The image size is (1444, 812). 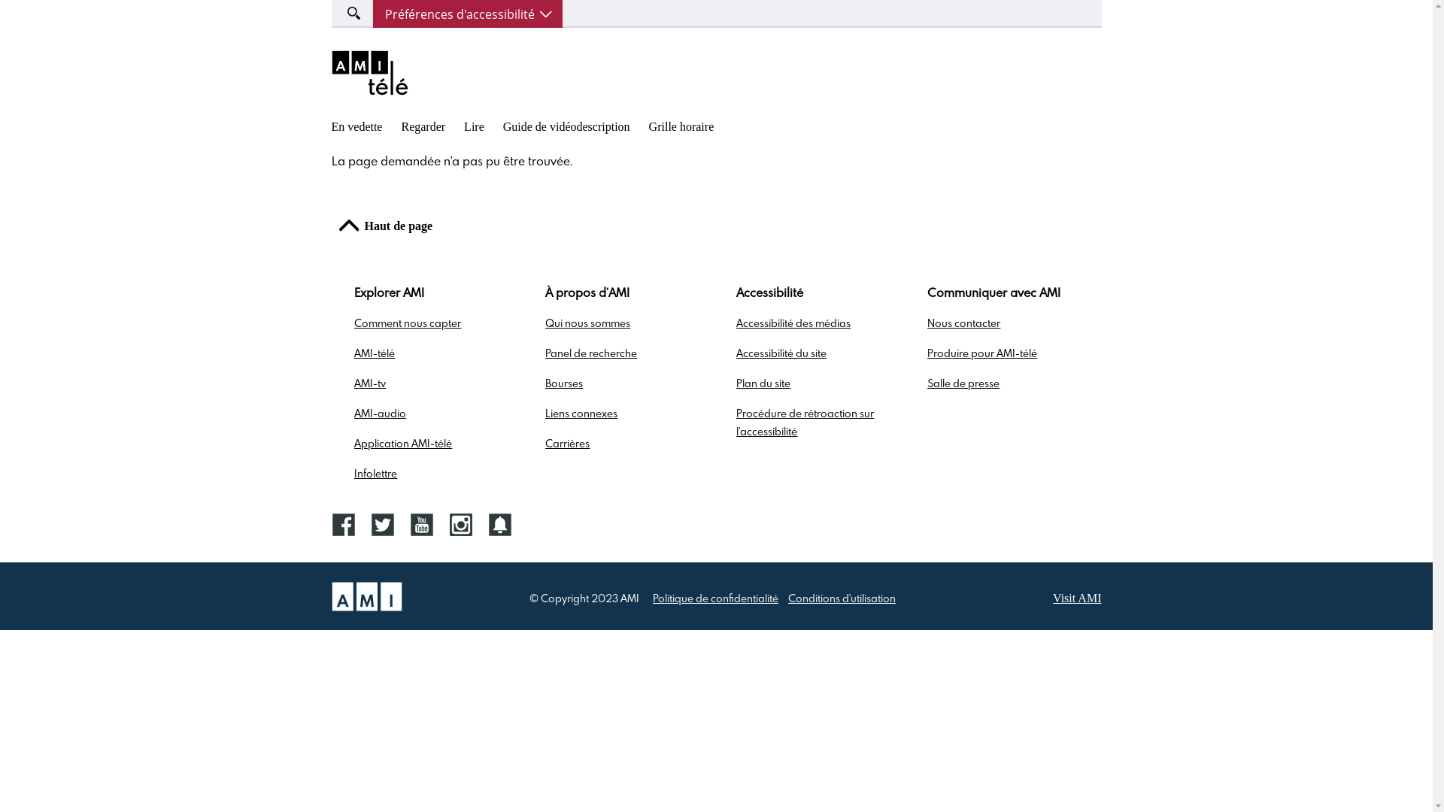 I want to click on Visit AMI, so click(x=1077, y=598).